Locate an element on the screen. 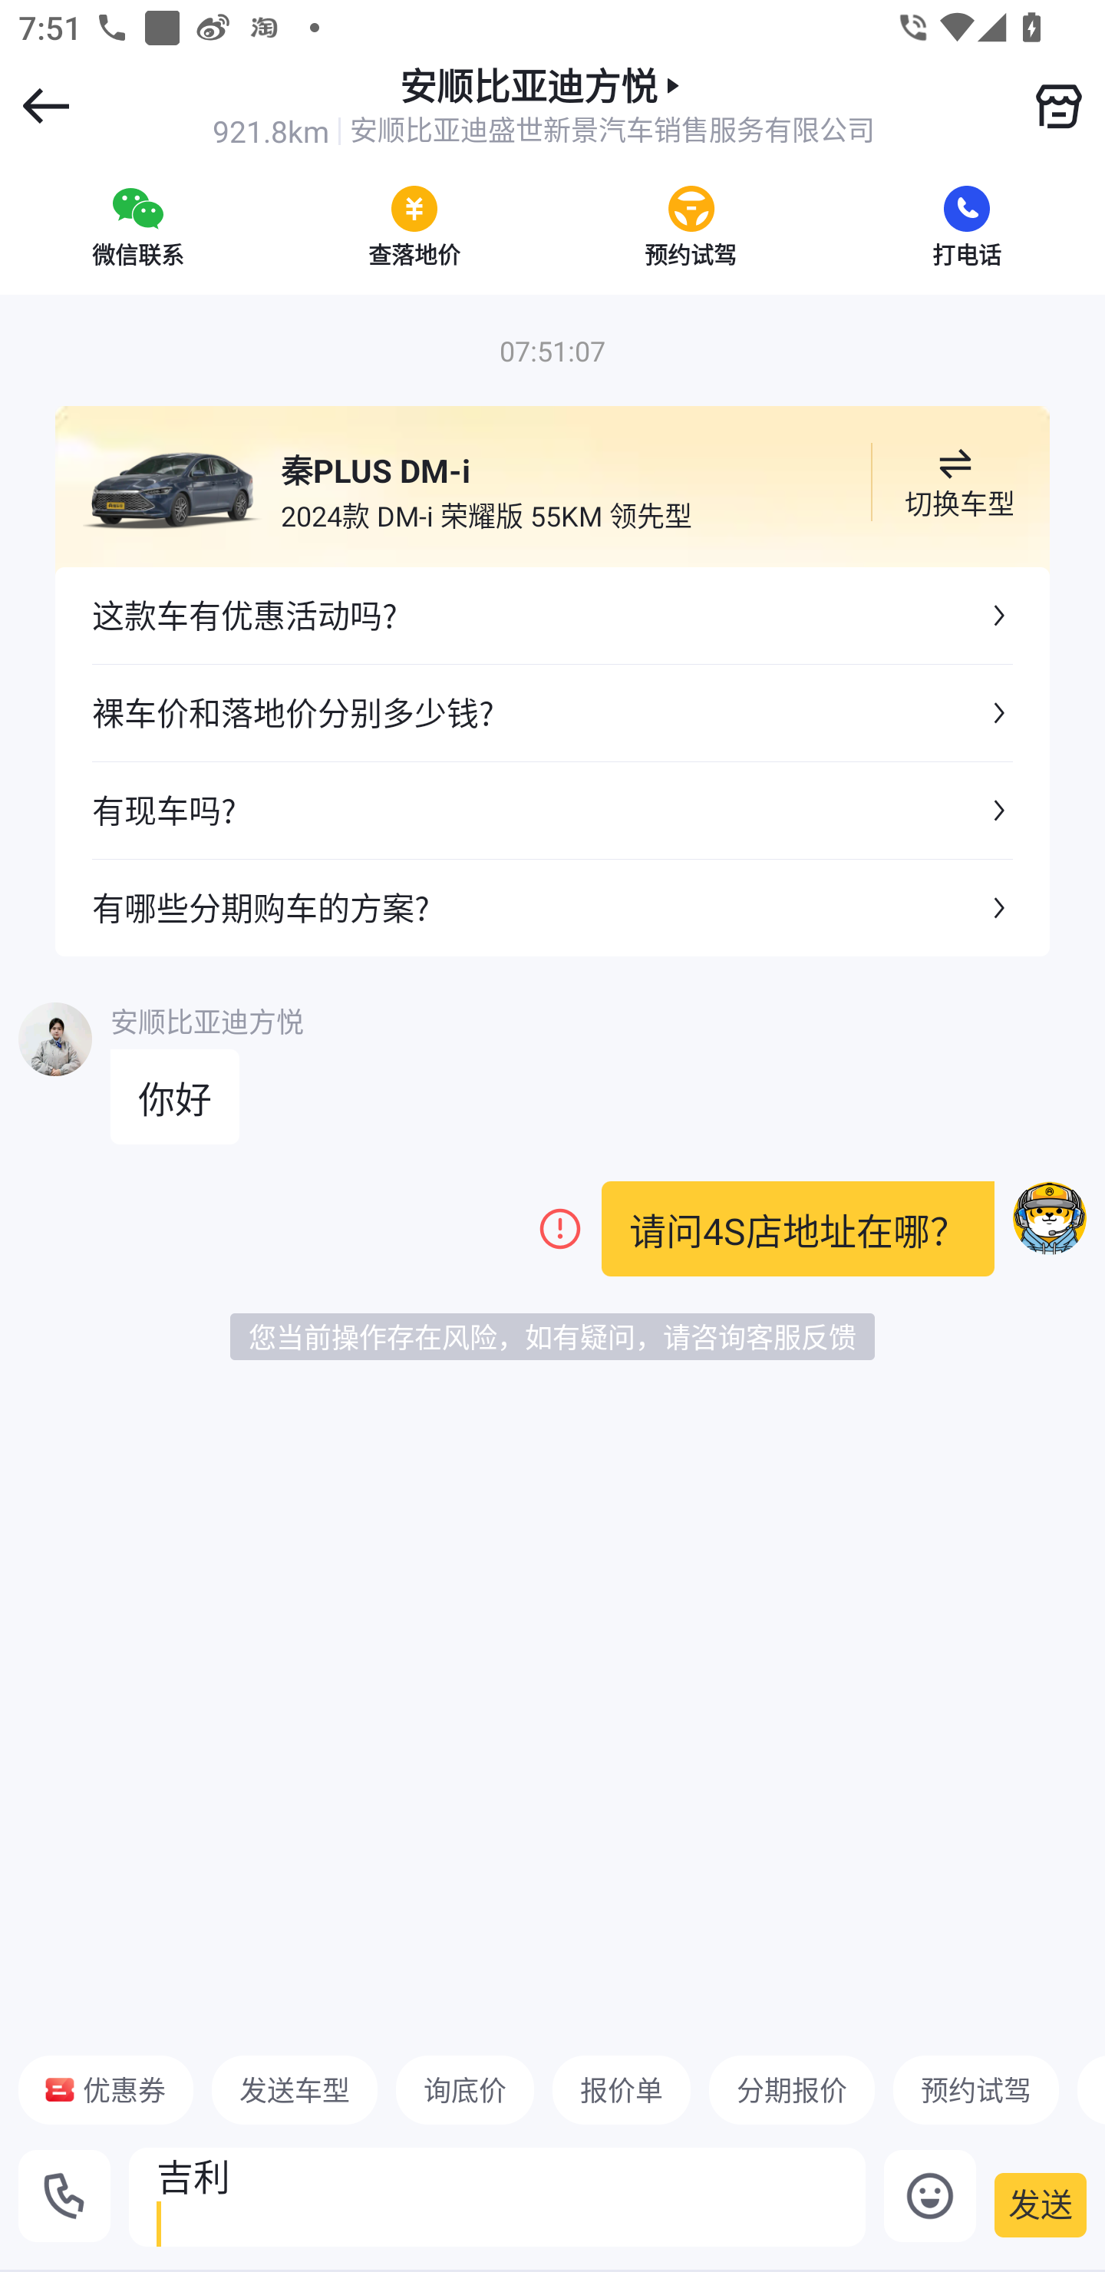  分期报价 is located at coordinates (792, 2089).